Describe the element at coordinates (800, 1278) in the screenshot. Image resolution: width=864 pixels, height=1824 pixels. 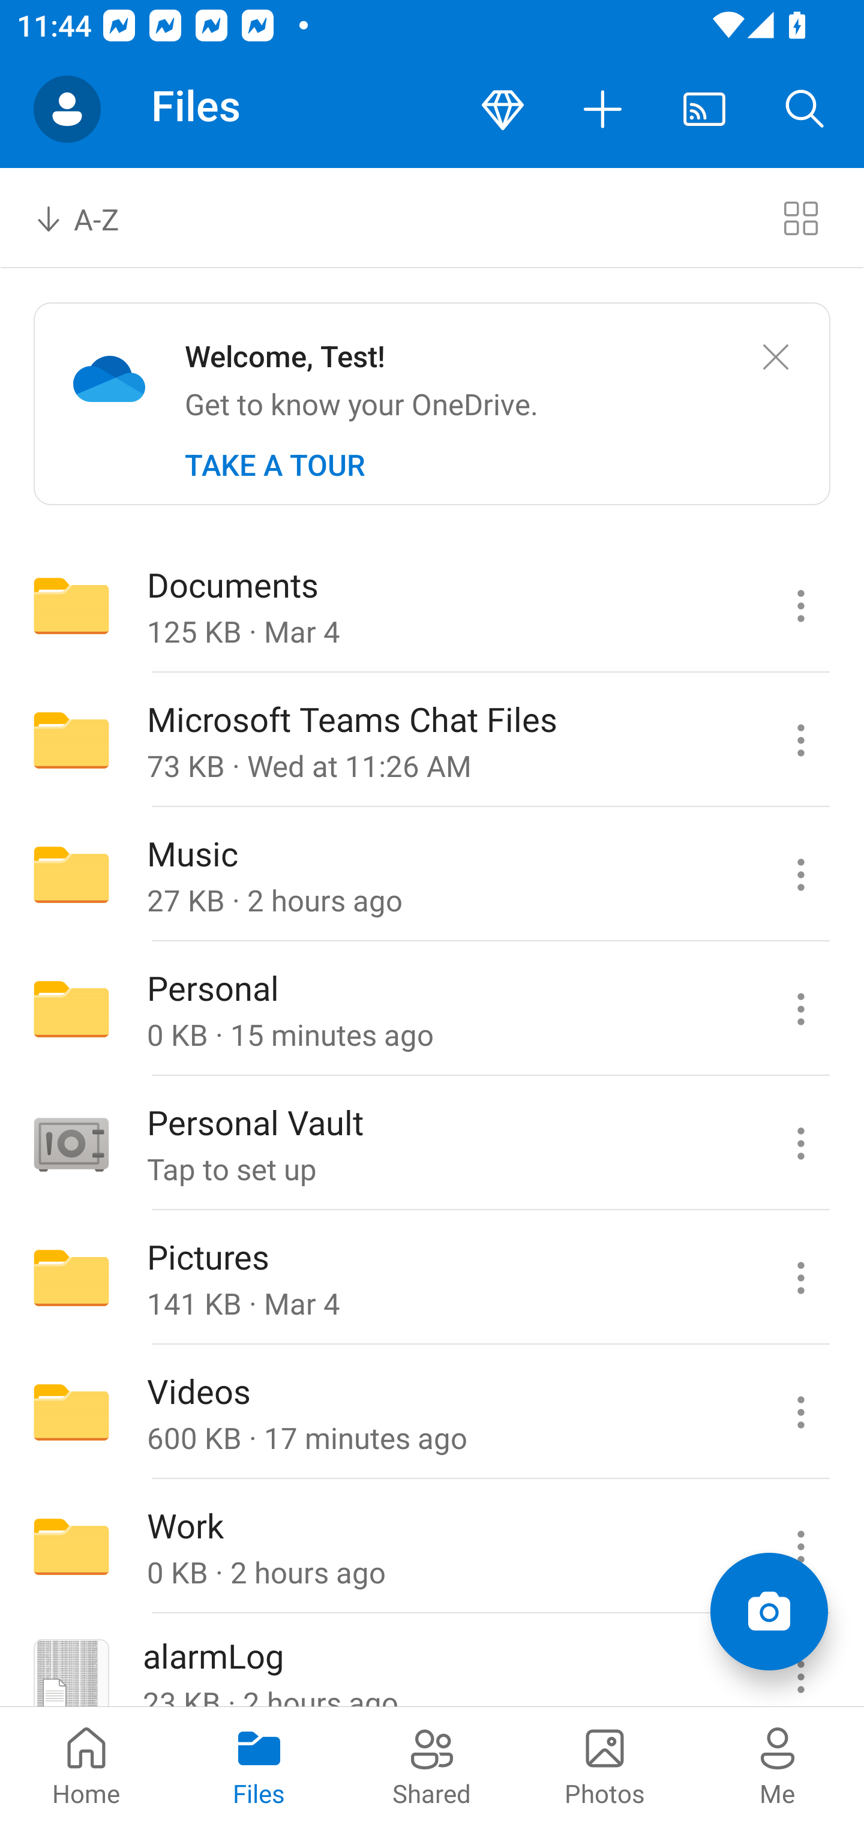
I see `Pictures commands` at that location.